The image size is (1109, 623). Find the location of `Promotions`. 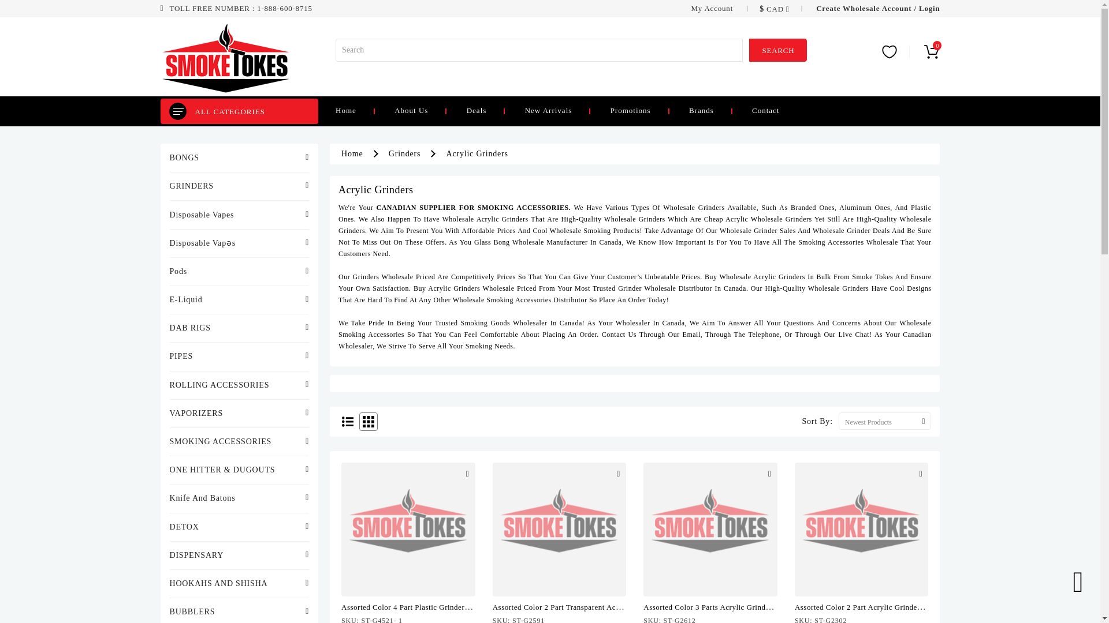

Promotions is located at coordinates (648, 110).